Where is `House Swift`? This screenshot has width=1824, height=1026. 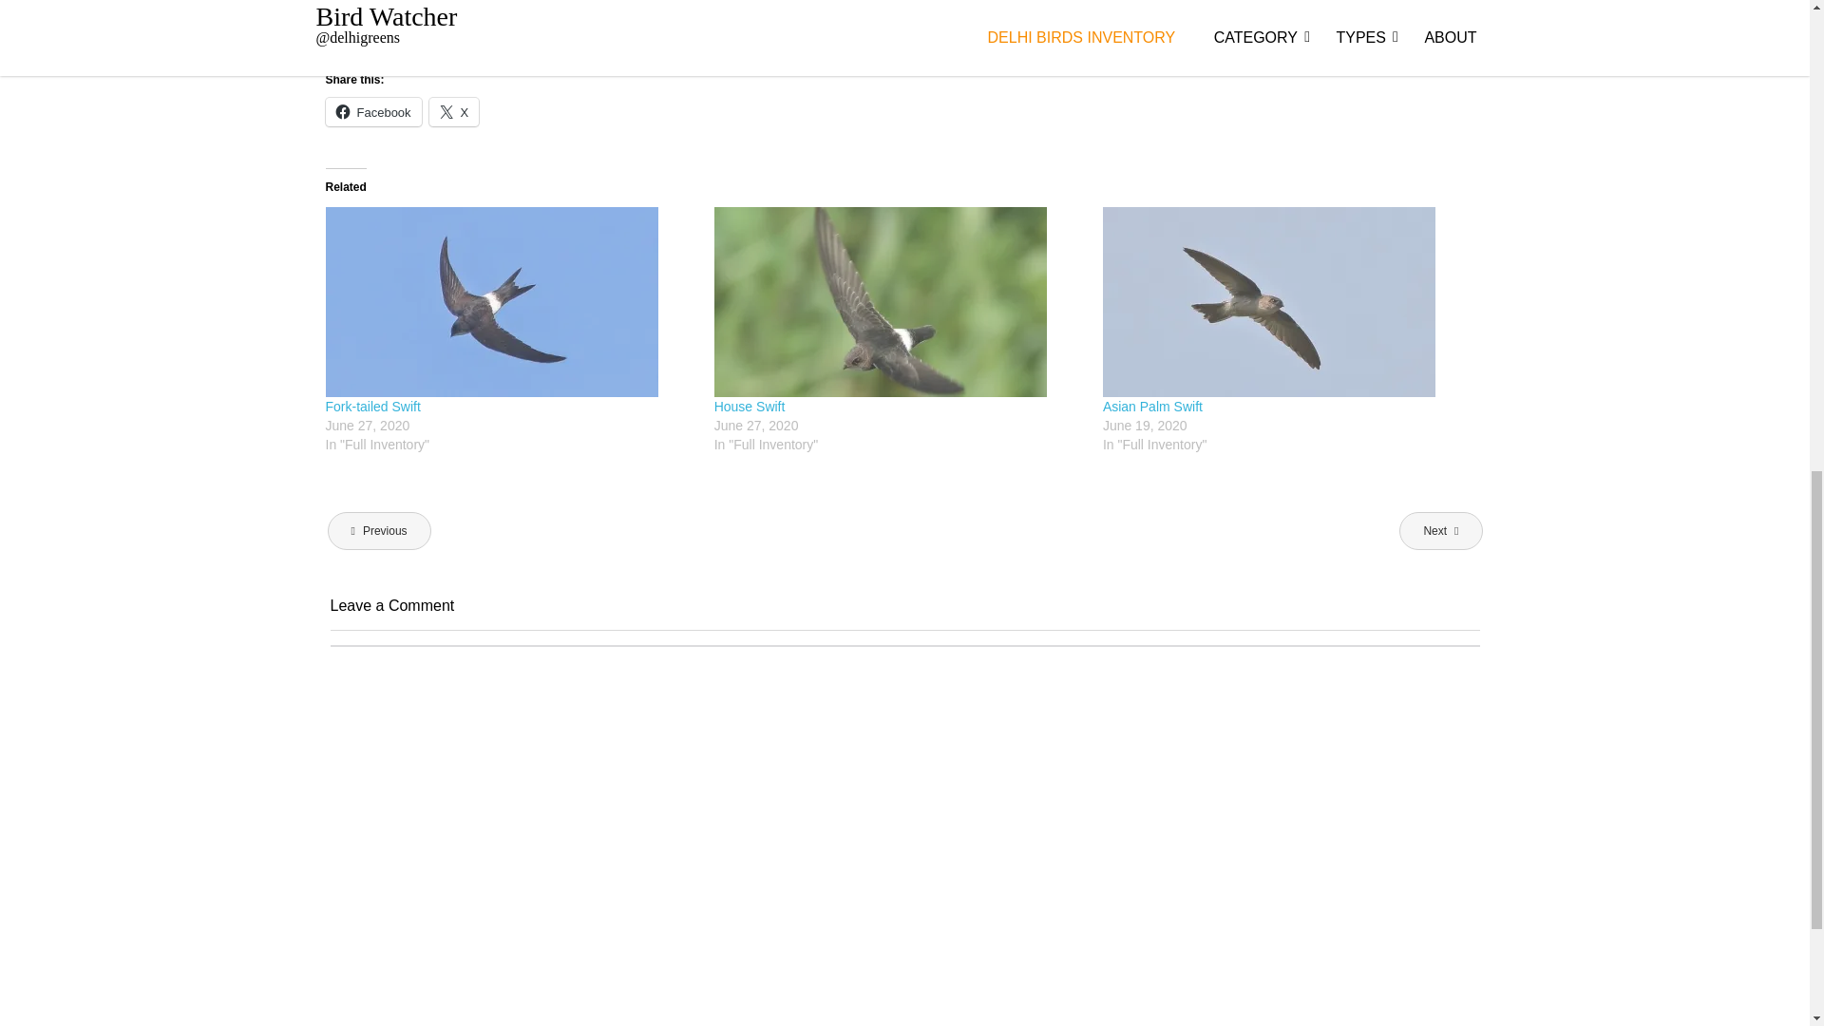
House Swift is located at coordinates (750, 407).